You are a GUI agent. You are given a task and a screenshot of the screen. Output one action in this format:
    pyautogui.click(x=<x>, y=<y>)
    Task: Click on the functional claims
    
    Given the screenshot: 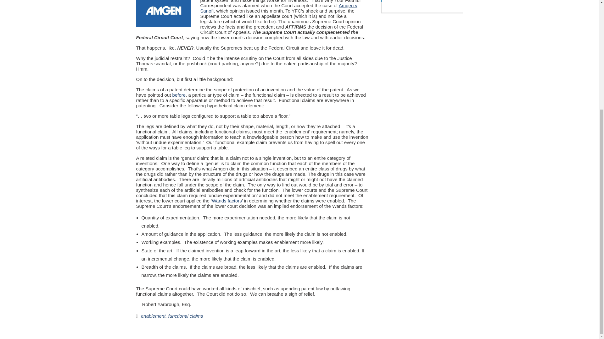 What is the action you would take?
    pyautogui.click(x=186, y=316)
    